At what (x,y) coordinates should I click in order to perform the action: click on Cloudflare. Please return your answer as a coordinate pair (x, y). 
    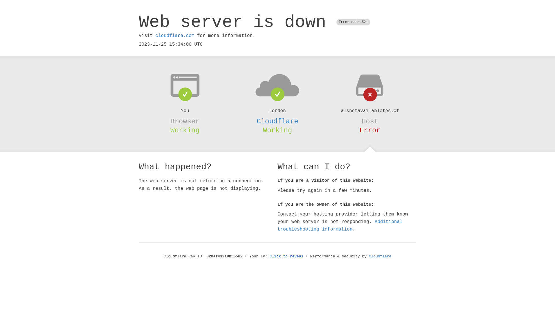
    Looking at the image, I should click on (380, 257).